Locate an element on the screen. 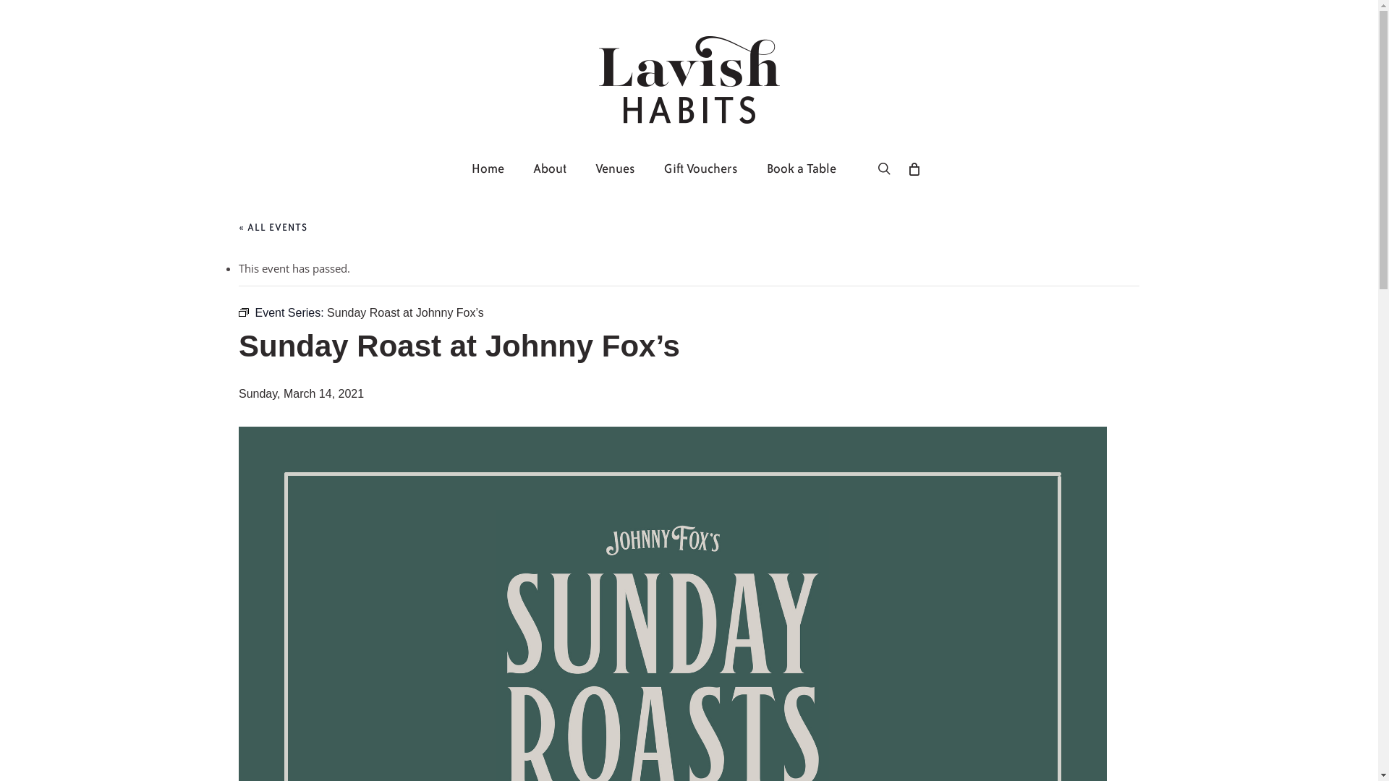  Book a Table is located at coordinates (802, 168).